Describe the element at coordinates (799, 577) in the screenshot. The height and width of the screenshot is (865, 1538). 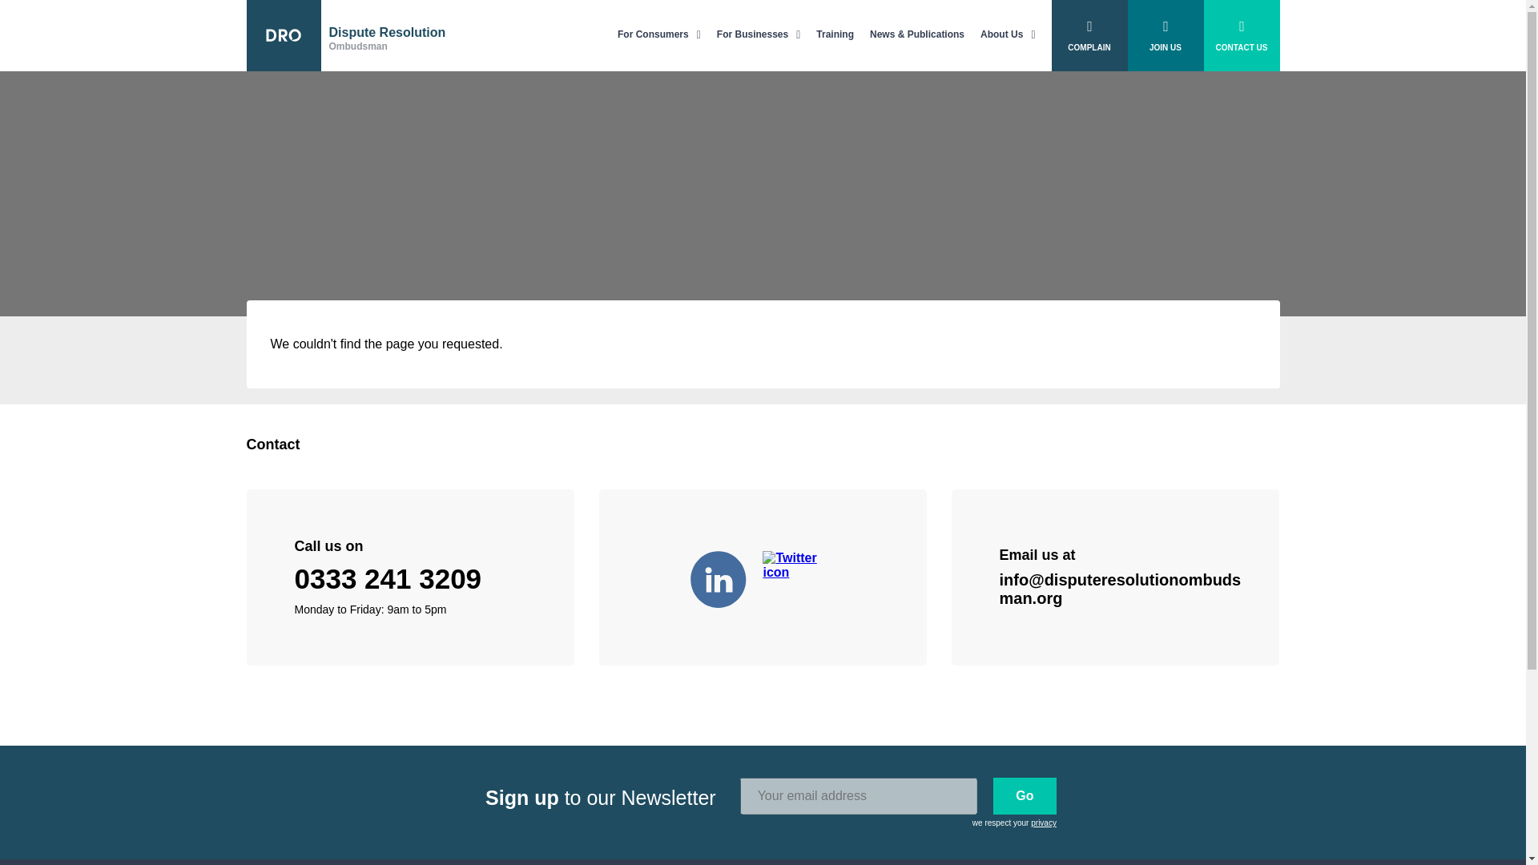
I see `Follow us on Twitter` at that location.